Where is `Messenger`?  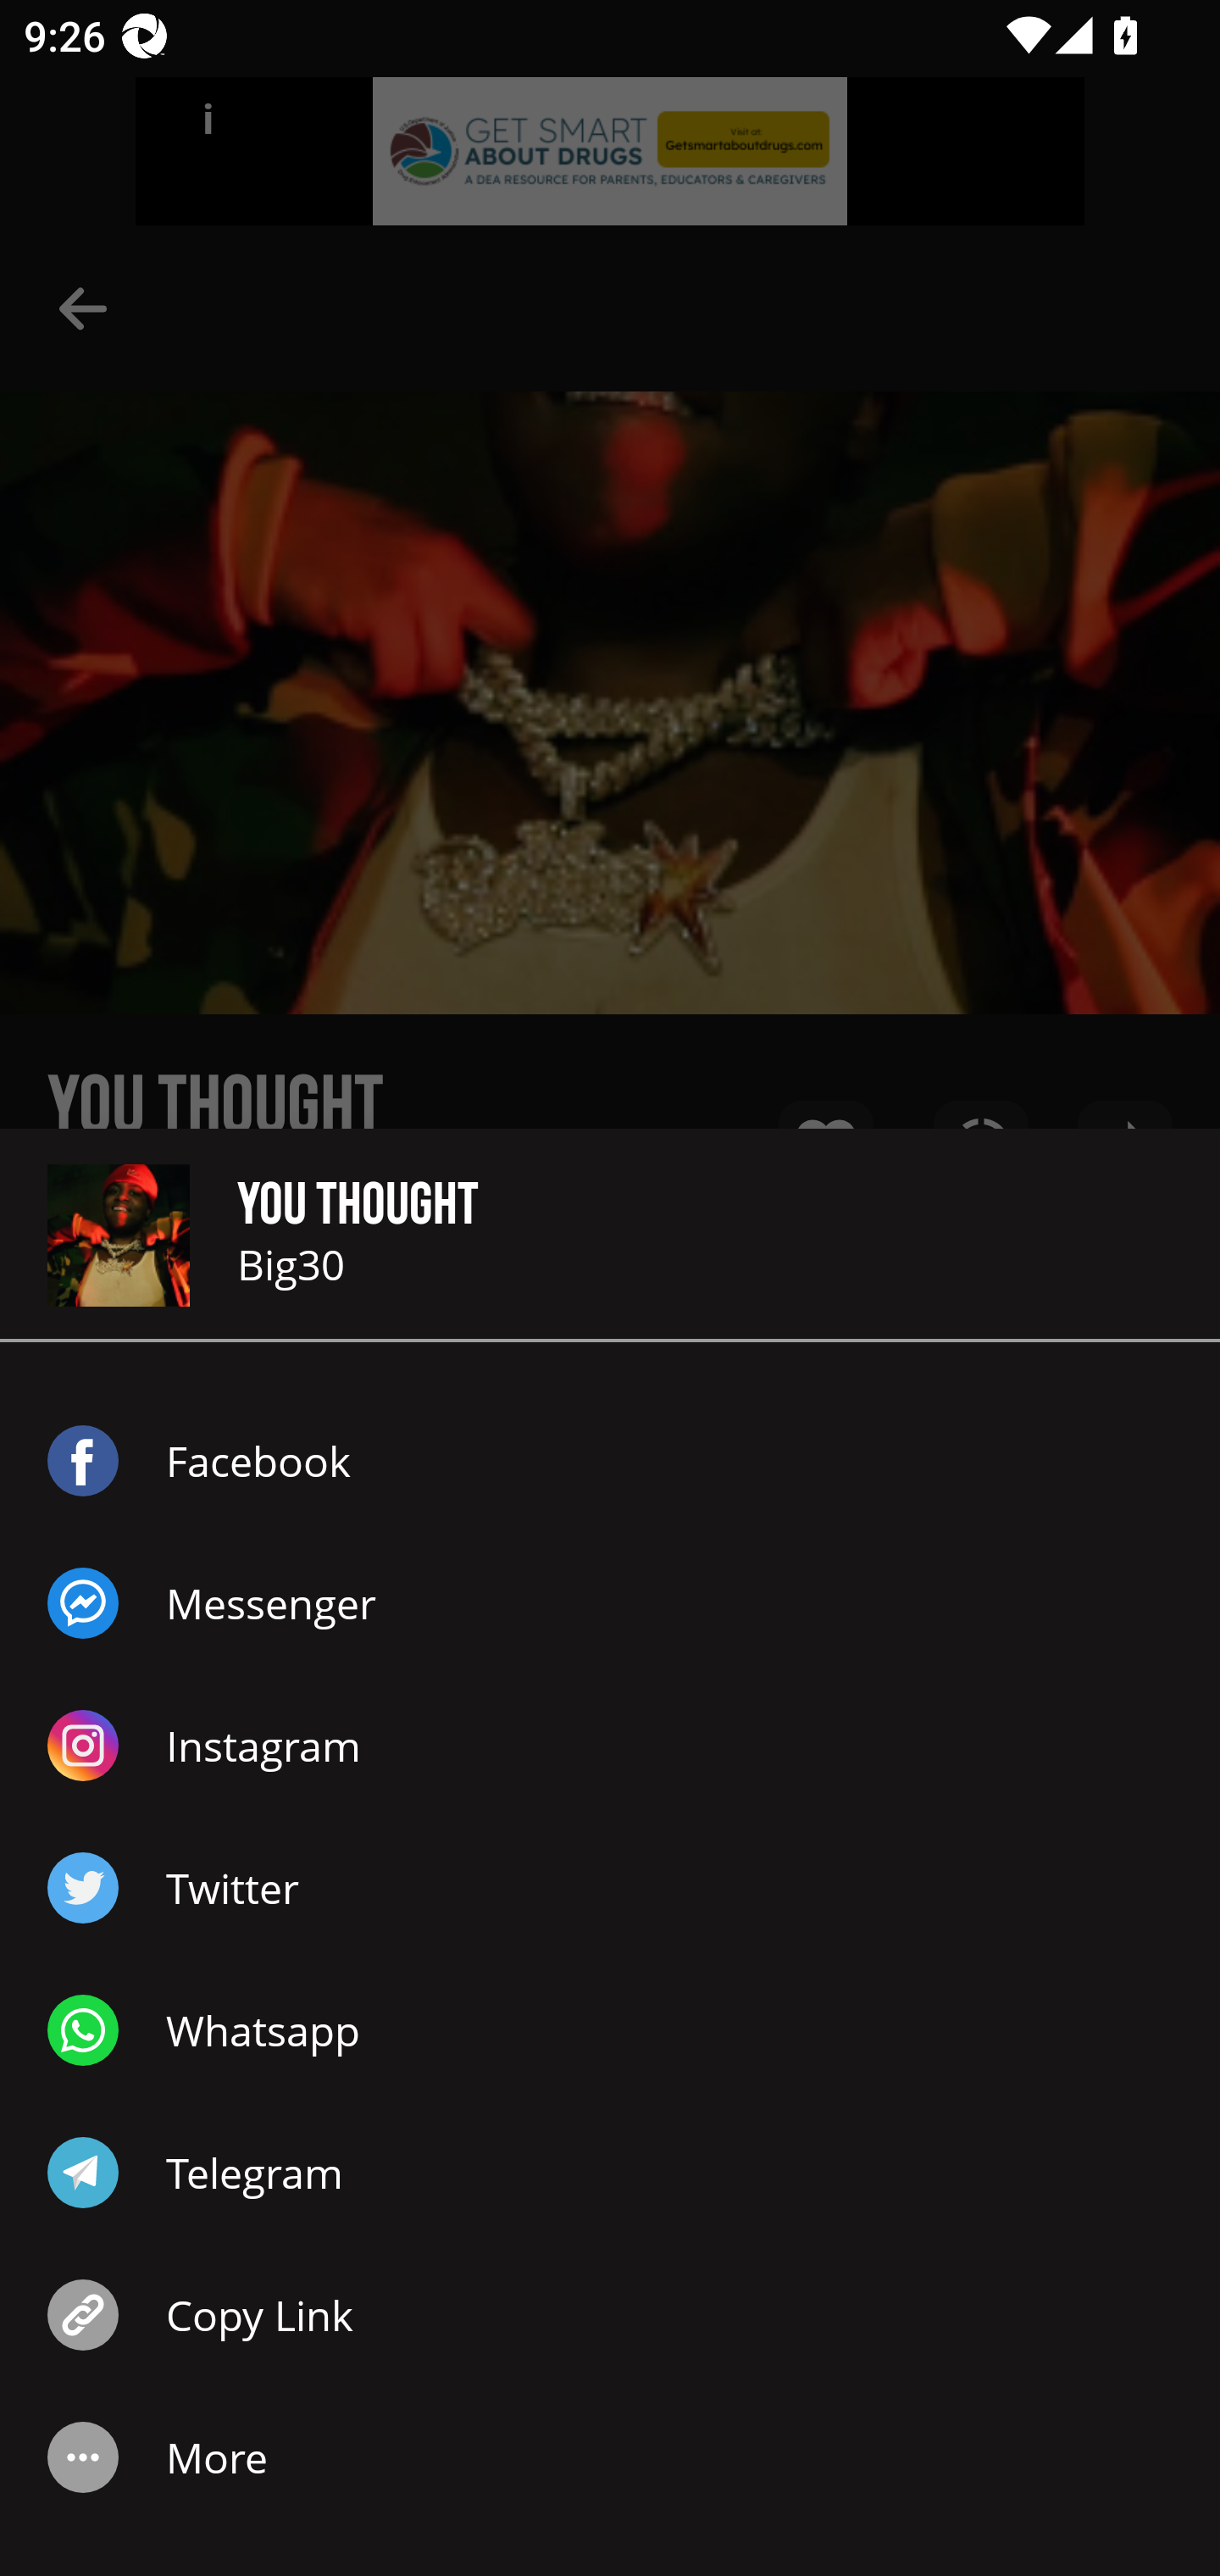 Messenger is located at coordinates (610, 1603).